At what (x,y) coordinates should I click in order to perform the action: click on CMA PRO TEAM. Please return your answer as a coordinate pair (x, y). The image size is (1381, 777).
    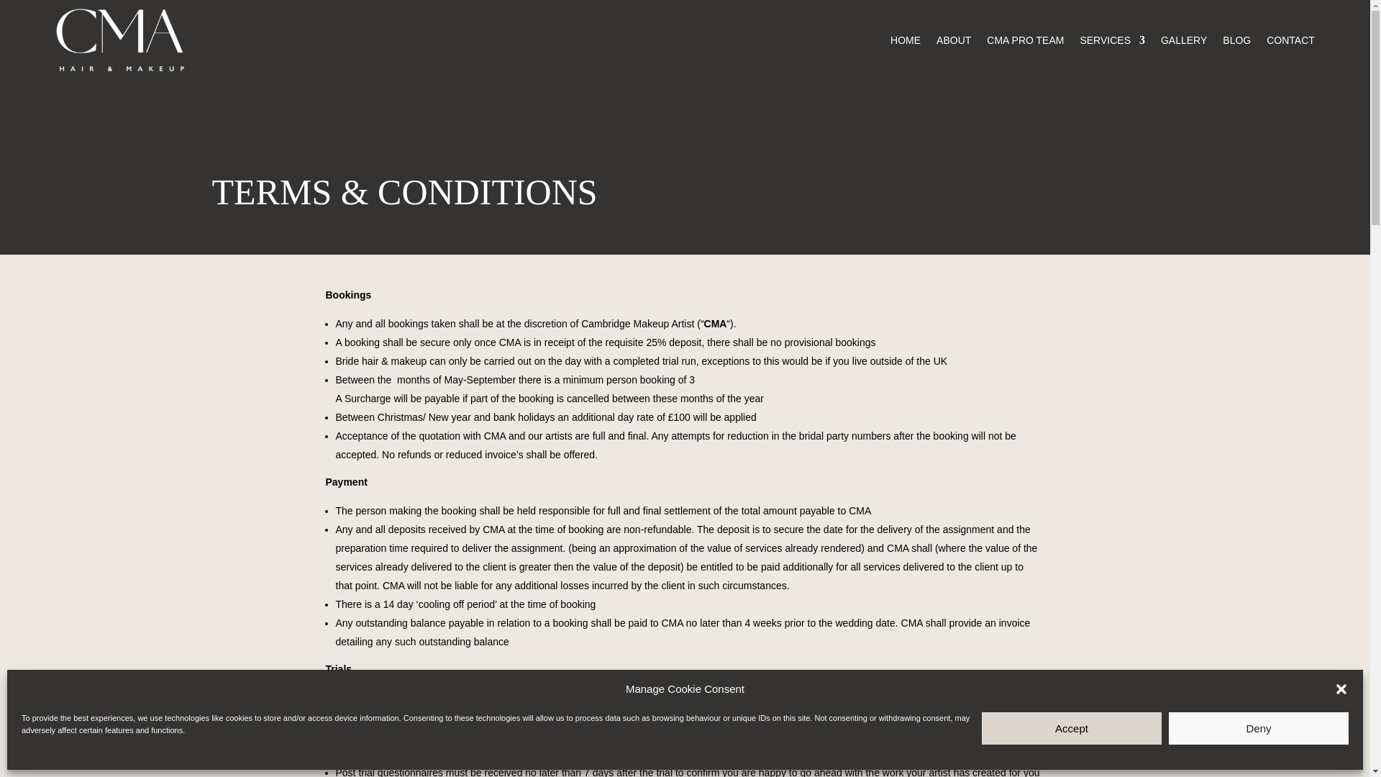
    Looking at the image, I should click on (1025, 39).